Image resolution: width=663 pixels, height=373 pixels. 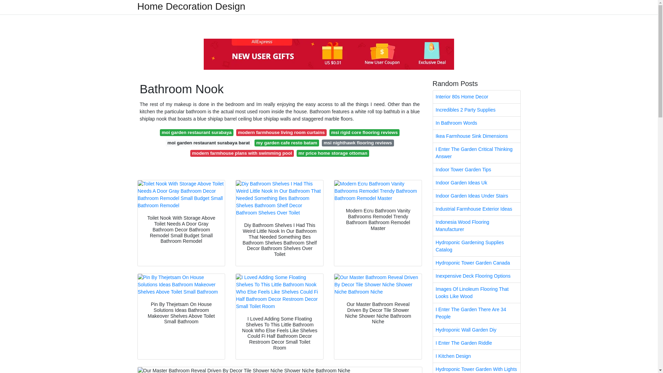 I want to click on Indoor Garden Ideas Under Stairs, so click(x=477, y=196).